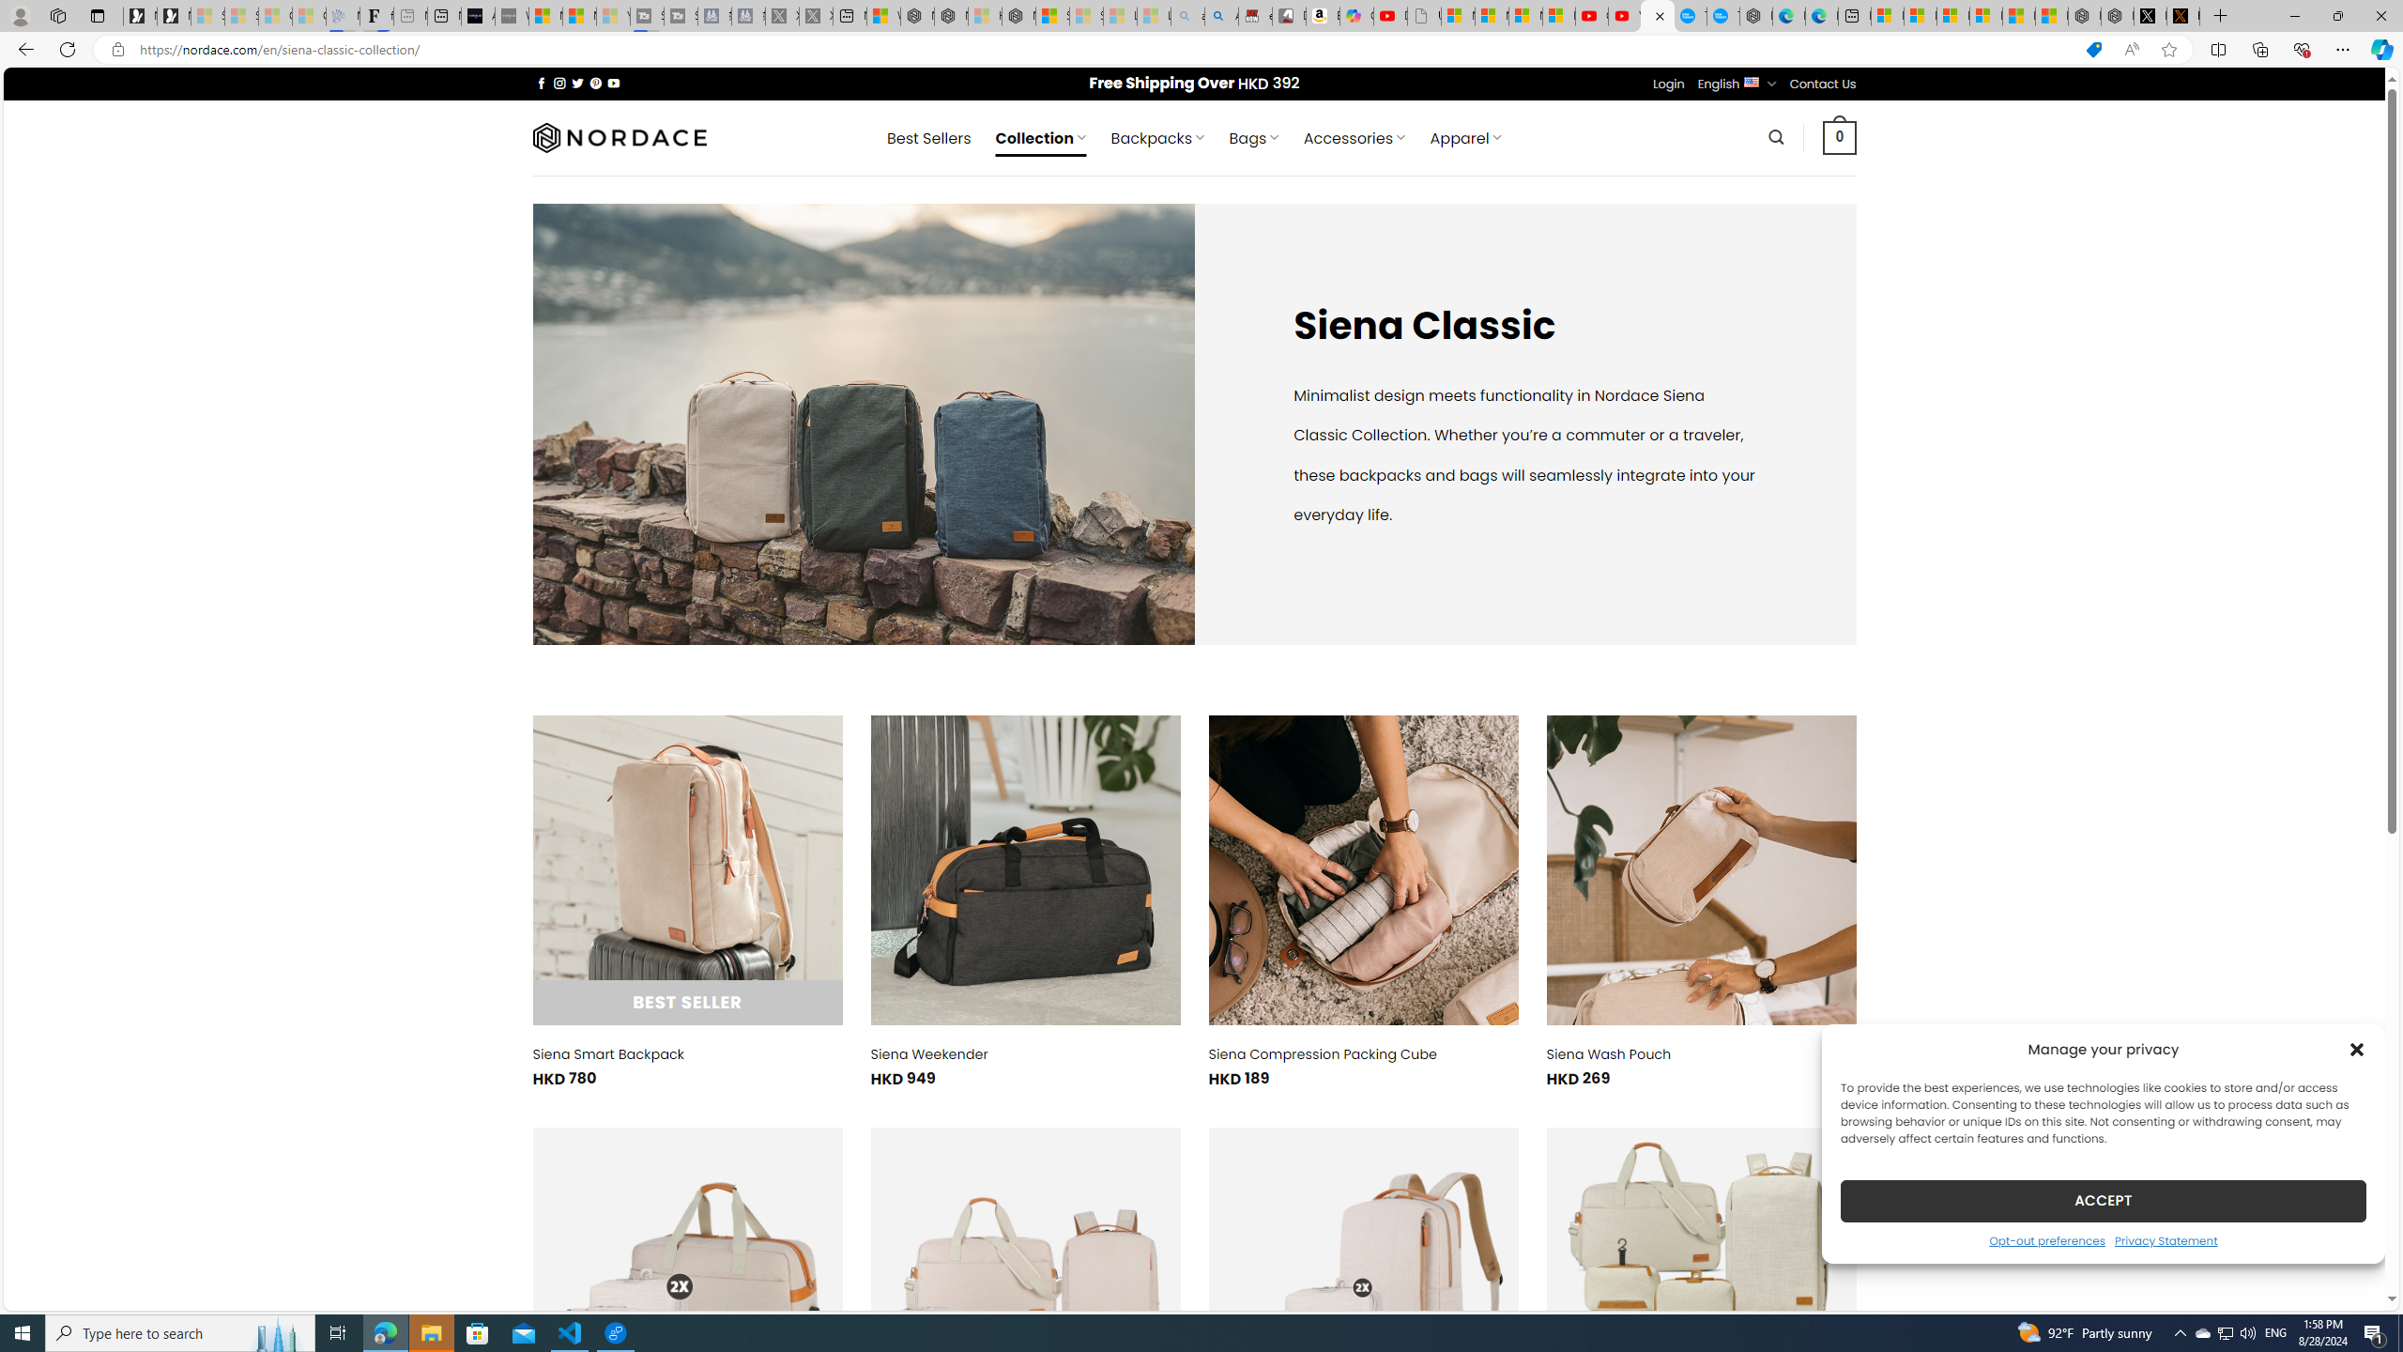 The height and width of the screenshot is (1352, 2403). I want to click on Nordace - Siena Classic Collection, so click(1658, 16).